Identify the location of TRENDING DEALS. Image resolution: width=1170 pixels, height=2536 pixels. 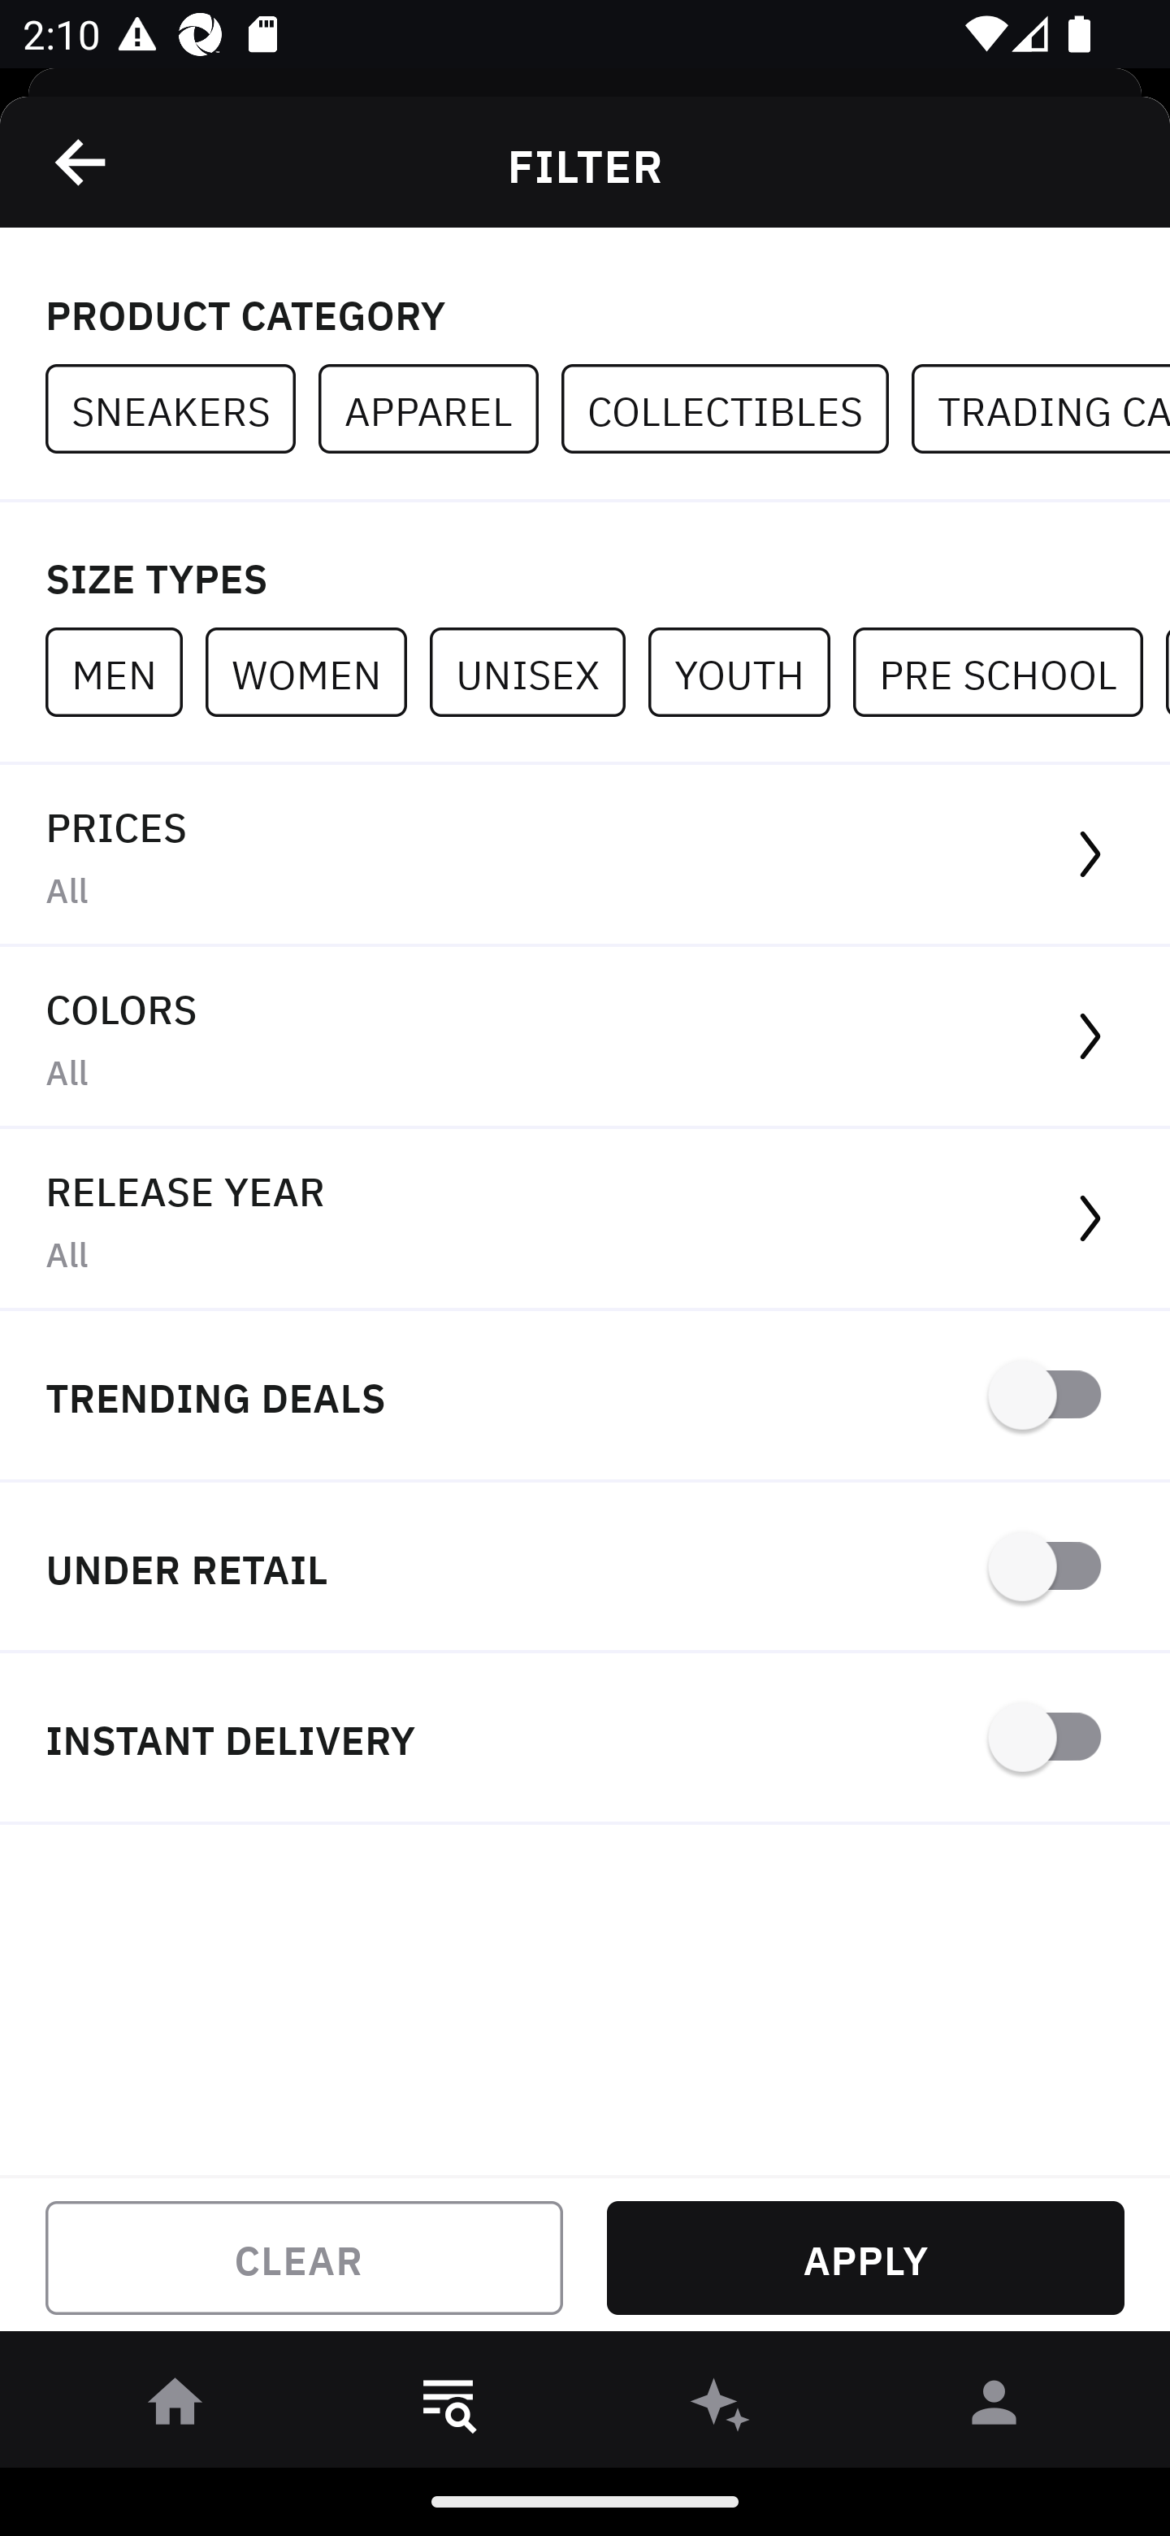
(585, 1397).